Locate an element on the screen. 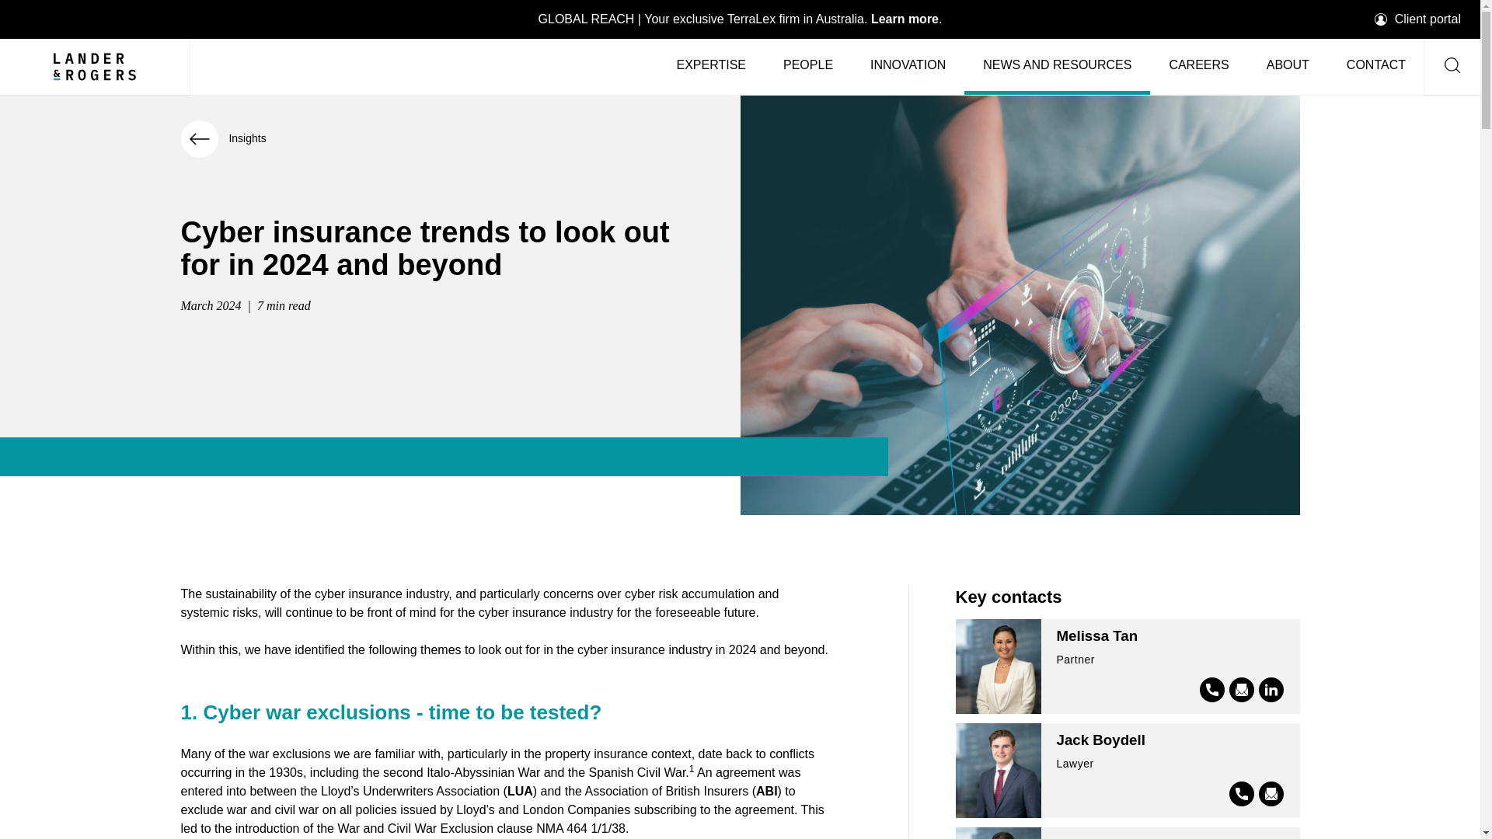 The image size is (1492, 839). PEOPLE is located at coordinates (808, 65).